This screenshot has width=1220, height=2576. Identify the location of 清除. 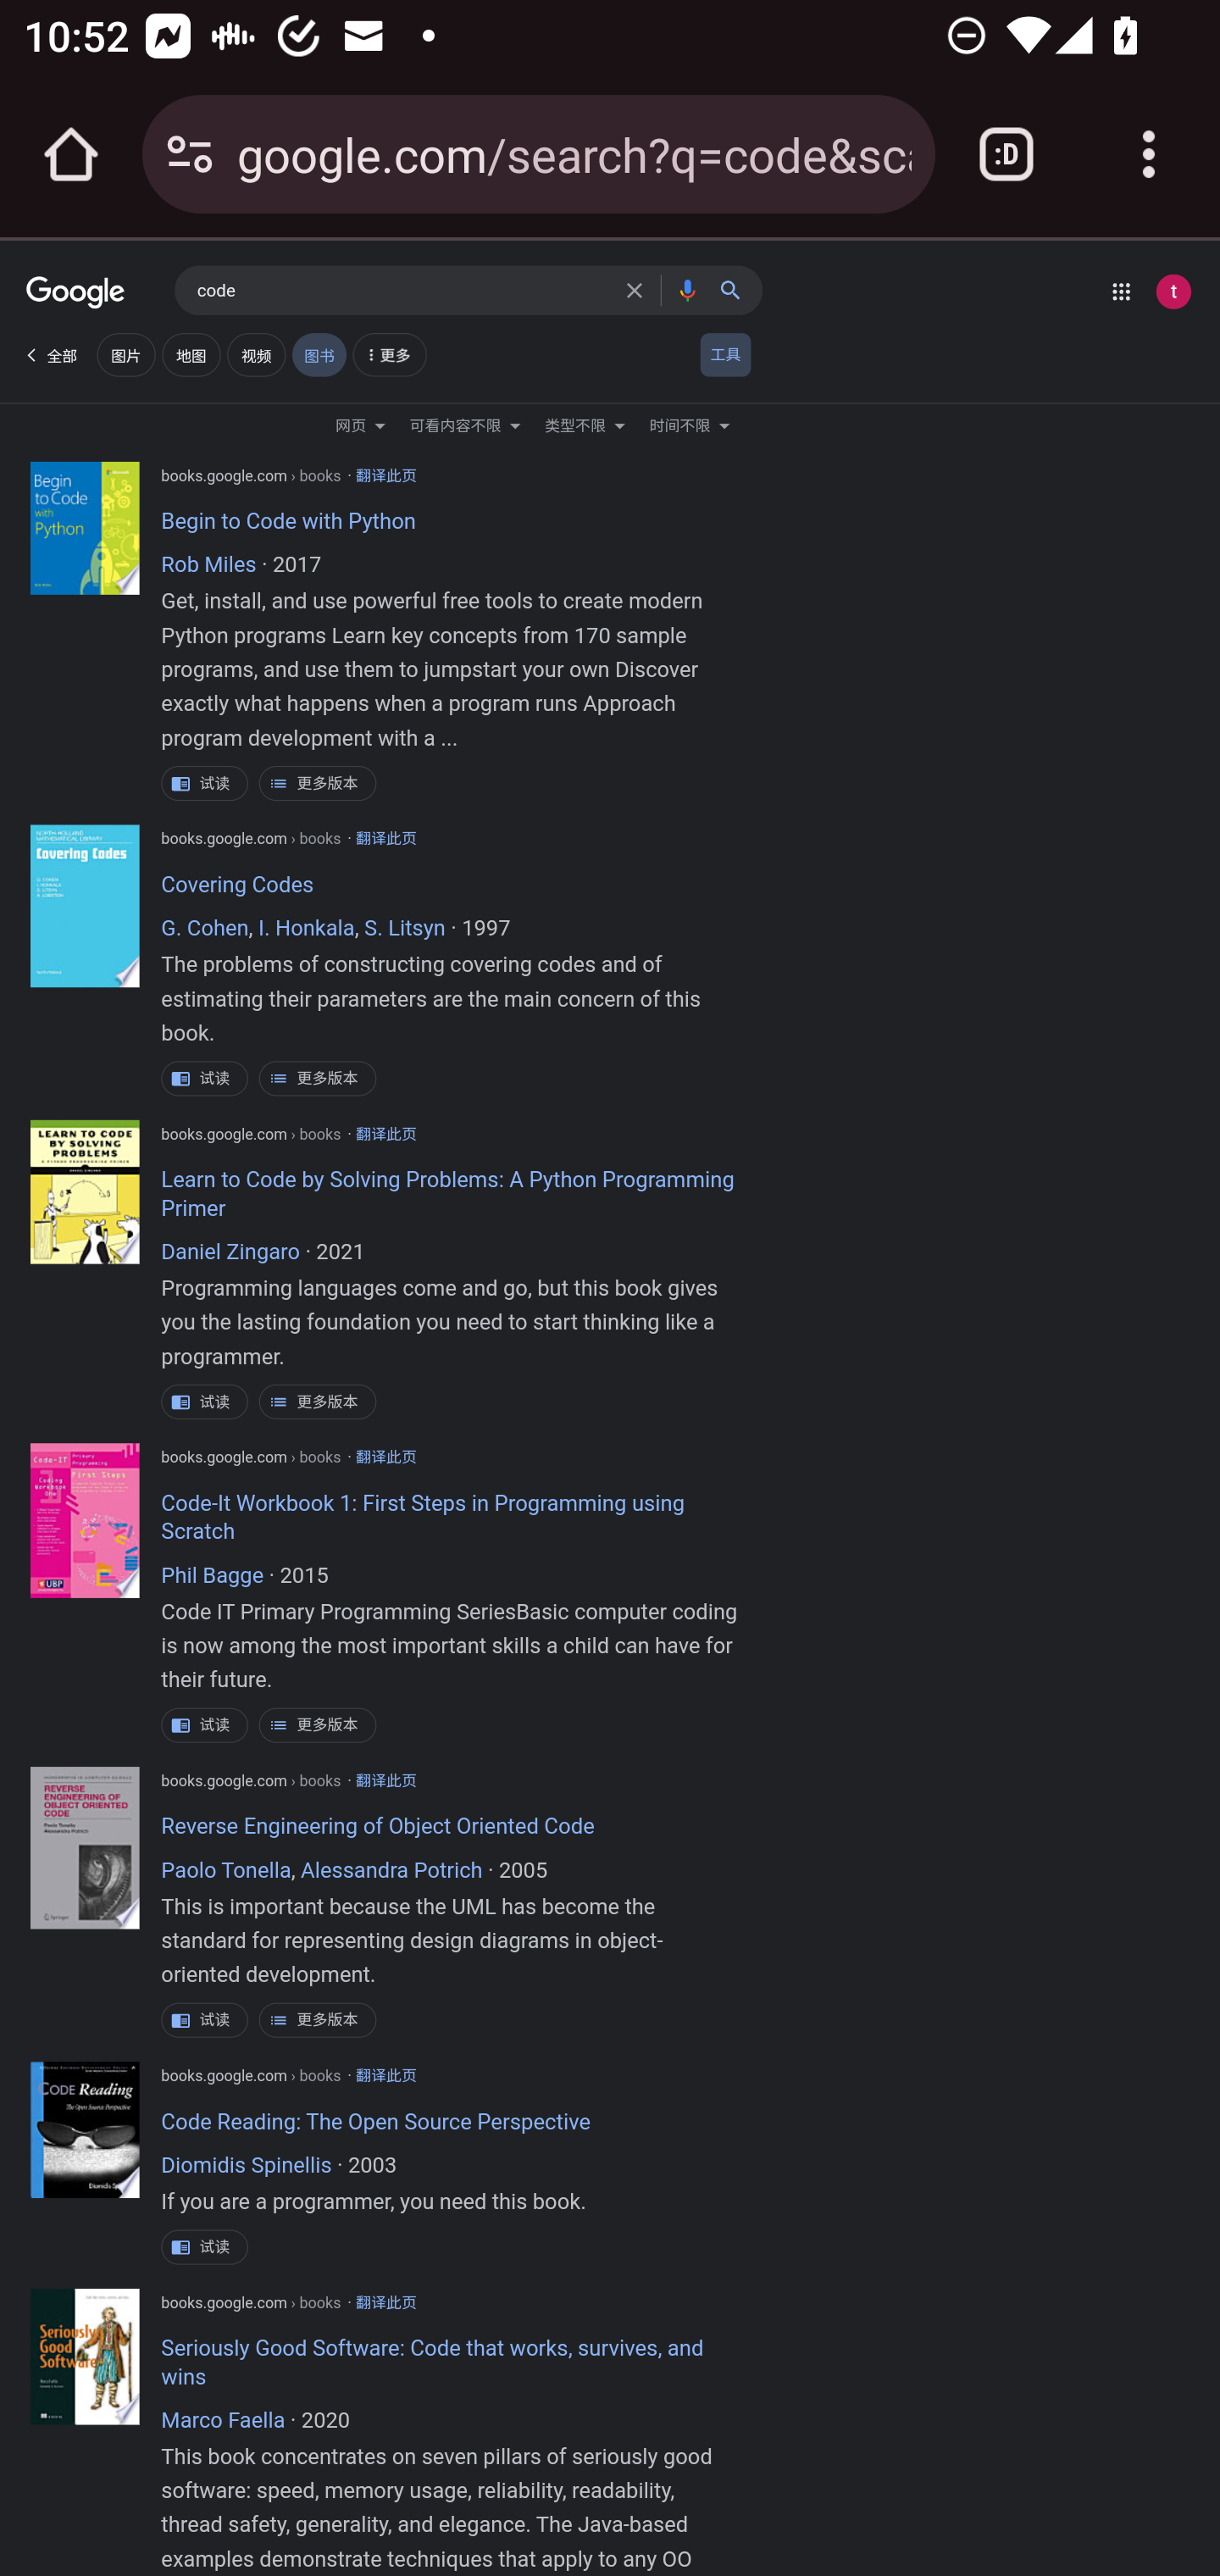
(639, 290).